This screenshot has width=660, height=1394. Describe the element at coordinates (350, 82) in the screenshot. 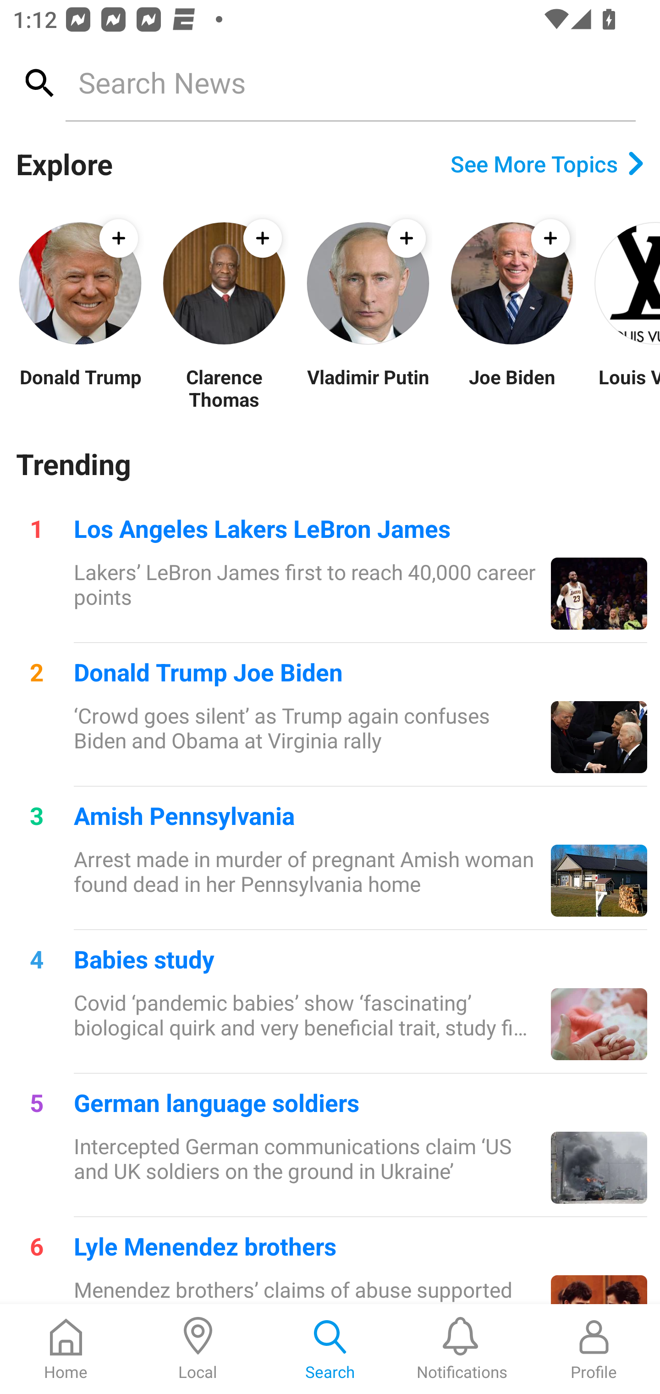

I see `Search News` at that location.